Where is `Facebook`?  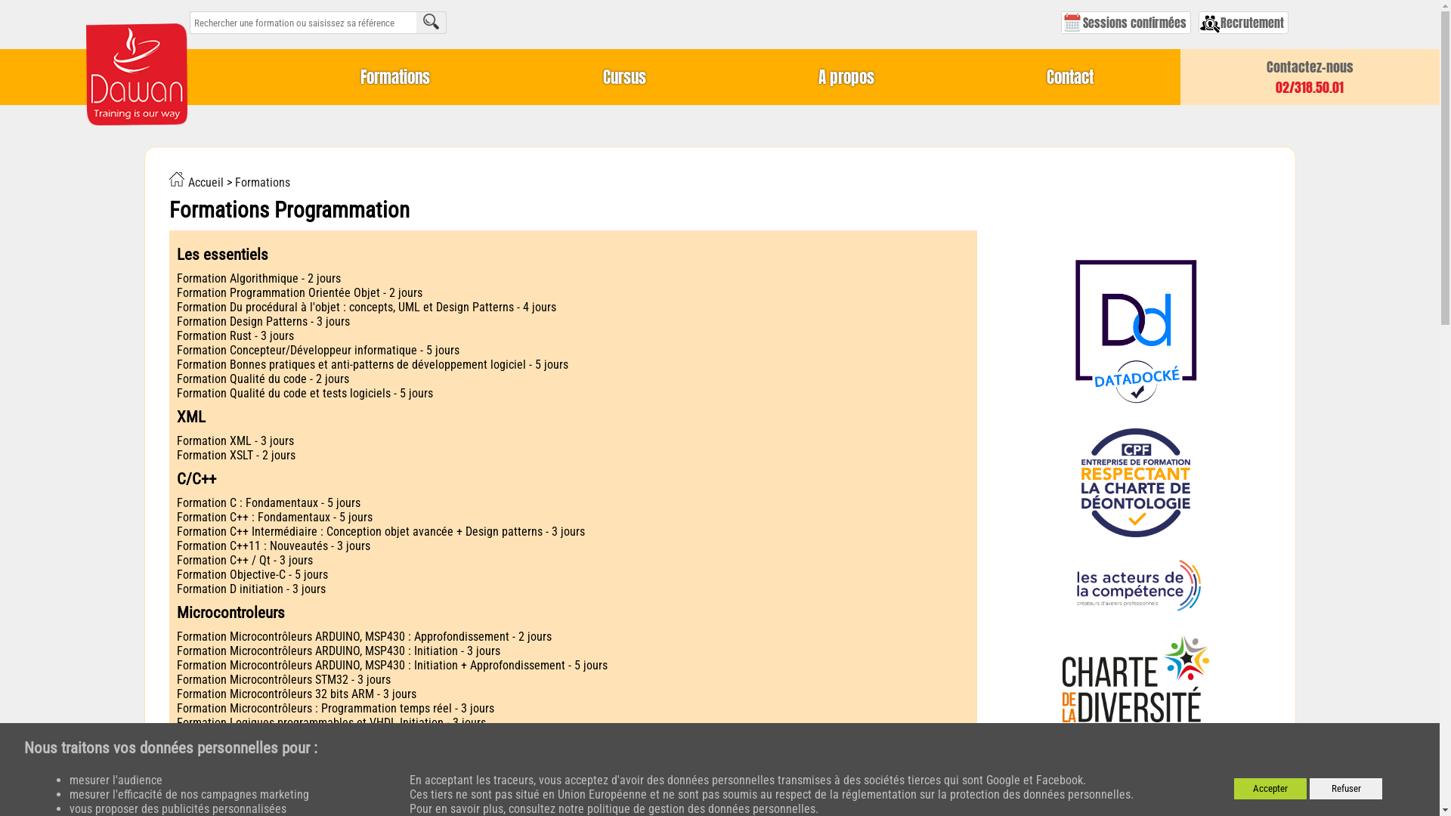
Facebook is located at coordinates (1060, 780).